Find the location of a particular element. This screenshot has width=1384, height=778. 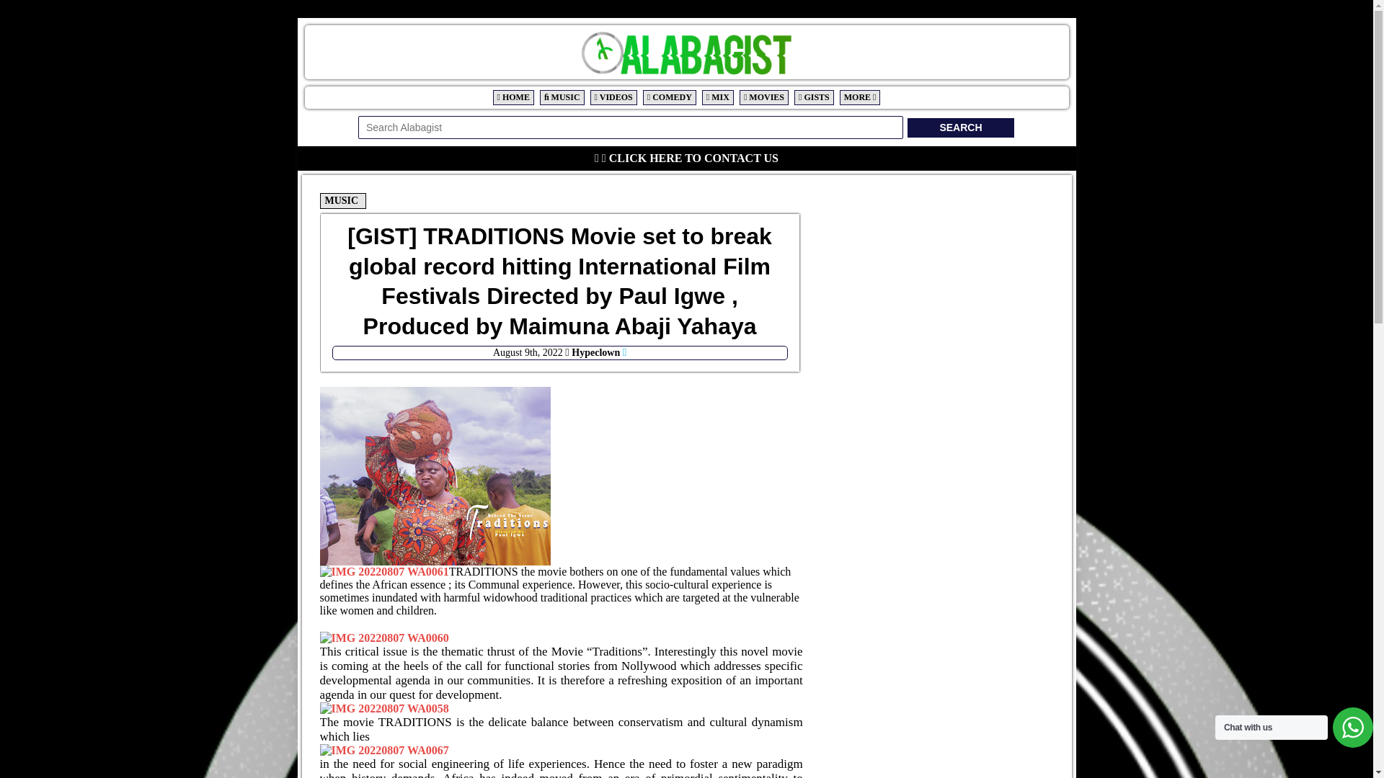

MUSIC is located at coordinates (562, 97).